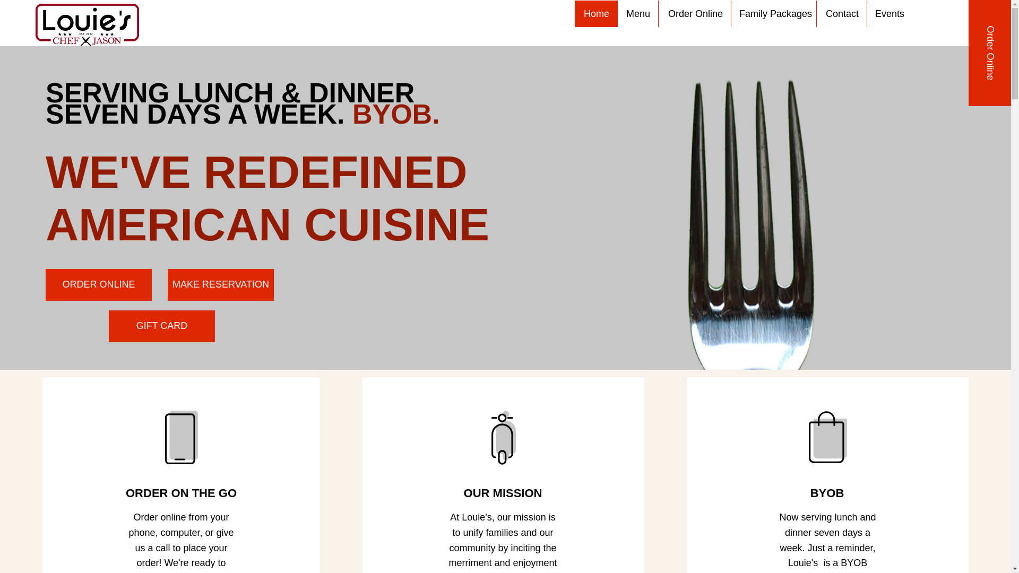 The width and height of the screenshot is (1019, 573). I want to click on GIFT CARD, so click(162, 326).